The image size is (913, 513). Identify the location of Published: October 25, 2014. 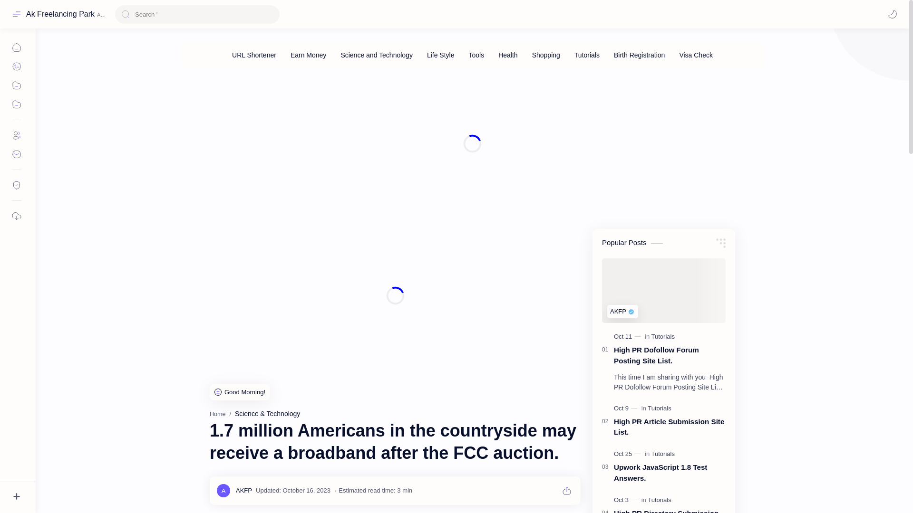
(628, 454).